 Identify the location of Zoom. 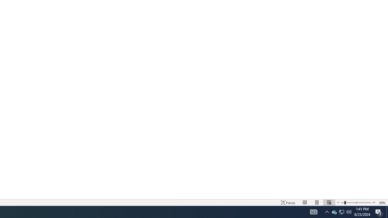
(356, 202).